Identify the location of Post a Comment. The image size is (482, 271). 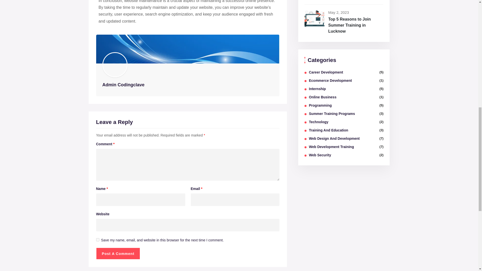
(118, 253).